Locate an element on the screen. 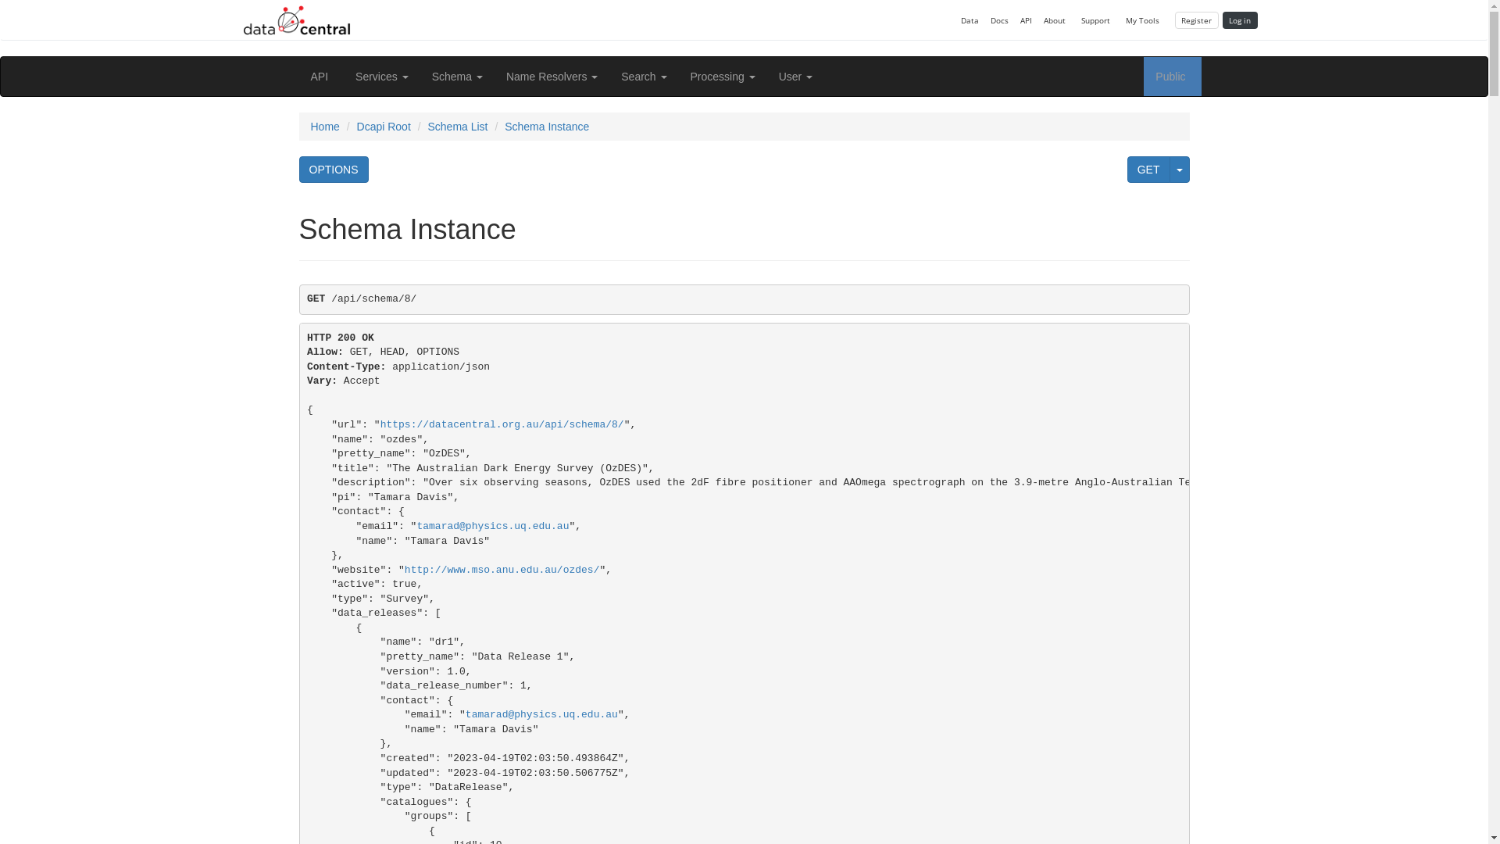 This screenshot has width=1500, height=844. Schema Instance is located at coordinates (547, 127).